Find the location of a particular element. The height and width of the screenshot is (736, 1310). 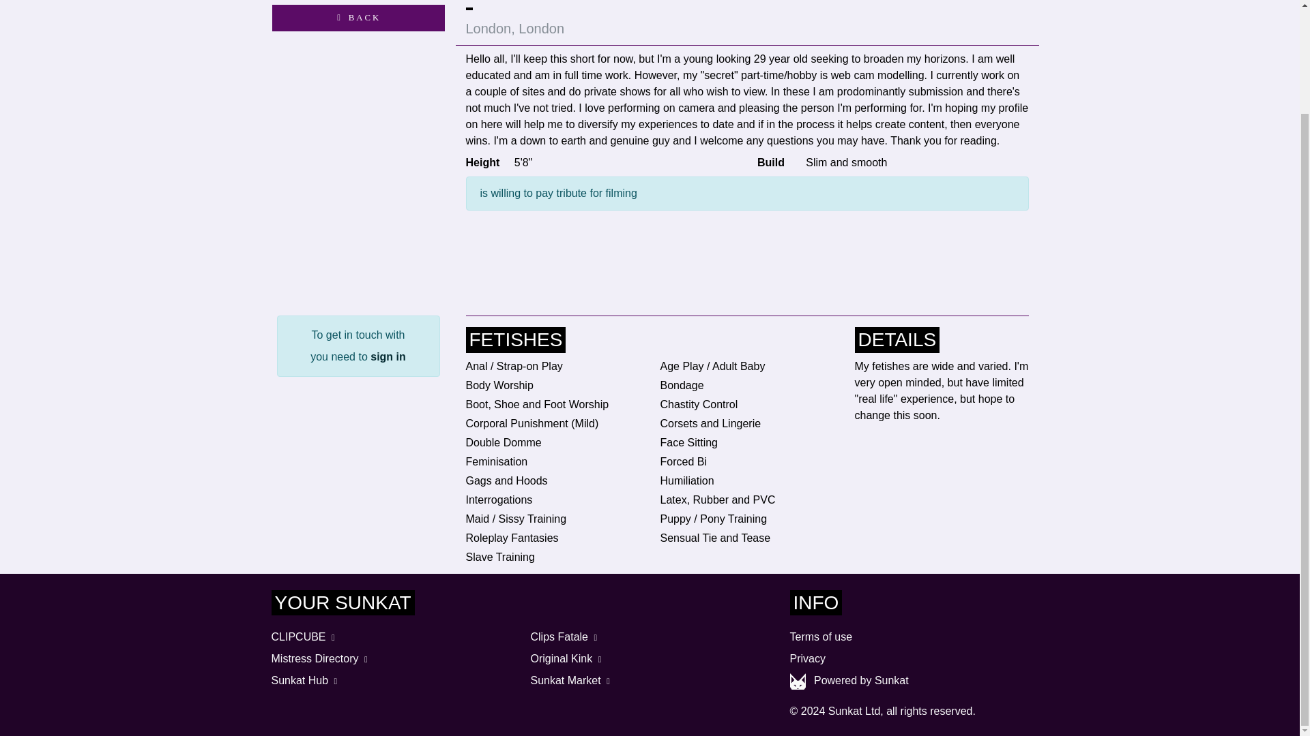

Powered by Sunkat is located at coordinates (861, 680).